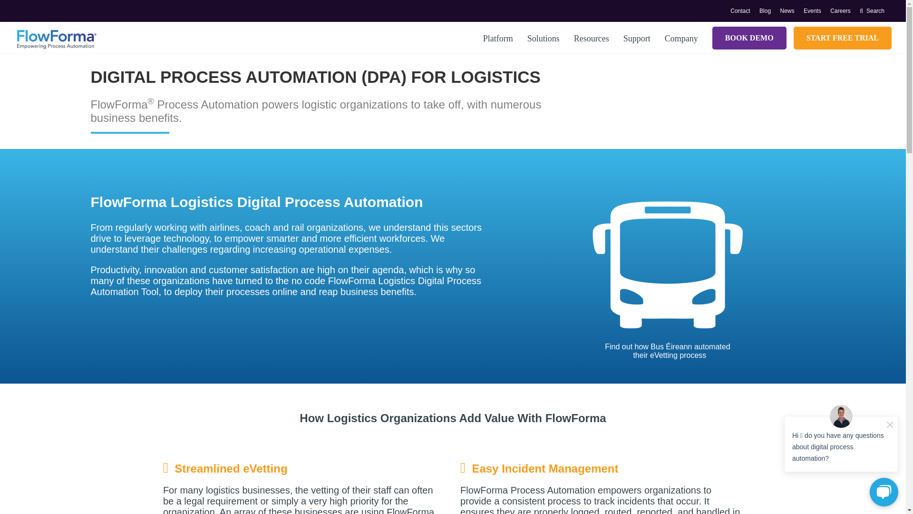 The image size is (913, 514). Describe the element at coordinates (56, 39) in the screenshot. I see `FlowForma Process Automation` at that location.